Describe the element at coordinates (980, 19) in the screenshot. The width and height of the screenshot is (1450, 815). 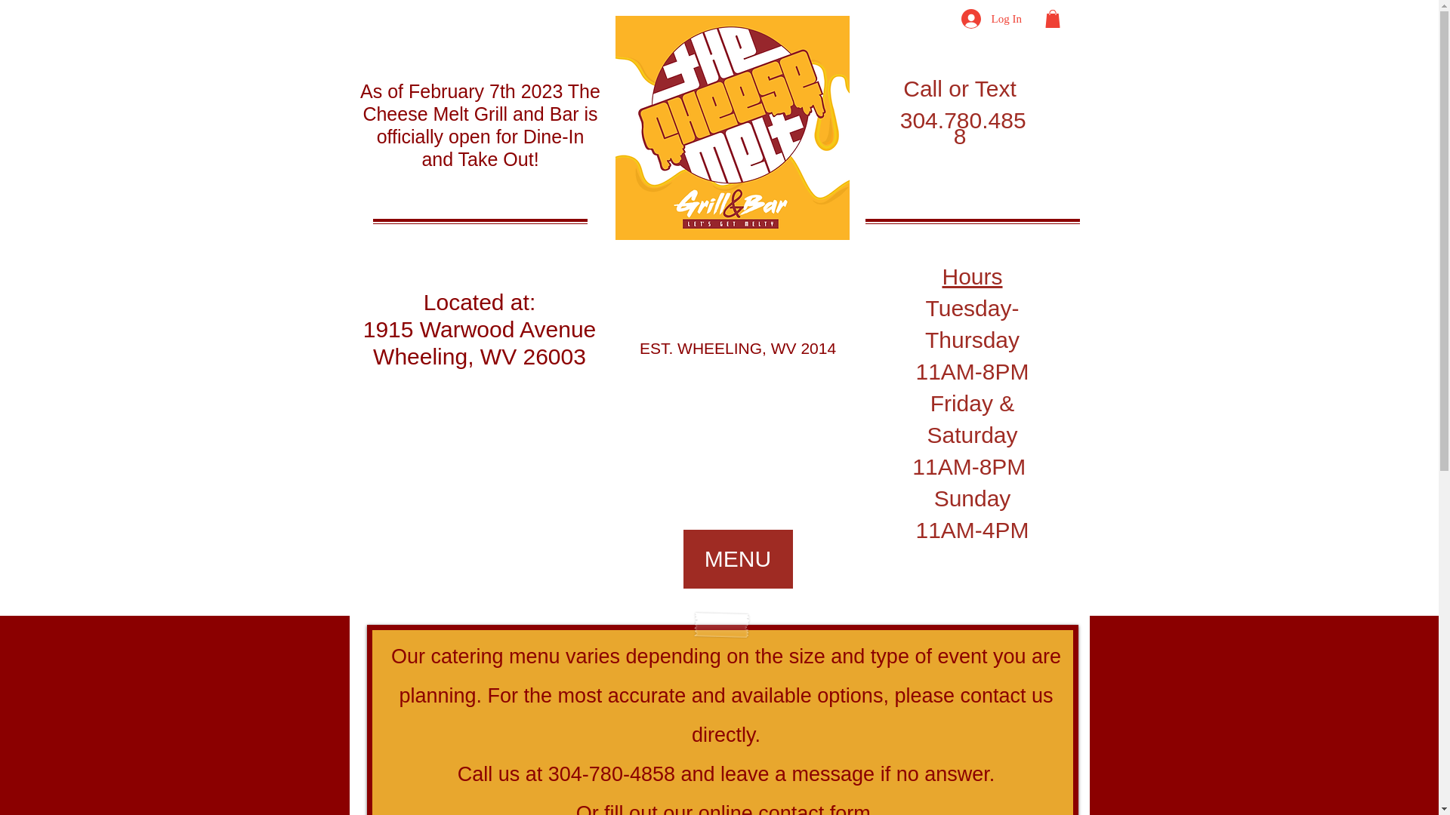
I see `Log In` at that location.